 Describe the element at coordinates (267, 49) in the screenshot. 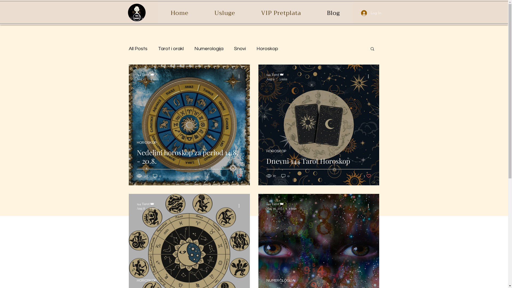

I see `Horoskop` at that location.